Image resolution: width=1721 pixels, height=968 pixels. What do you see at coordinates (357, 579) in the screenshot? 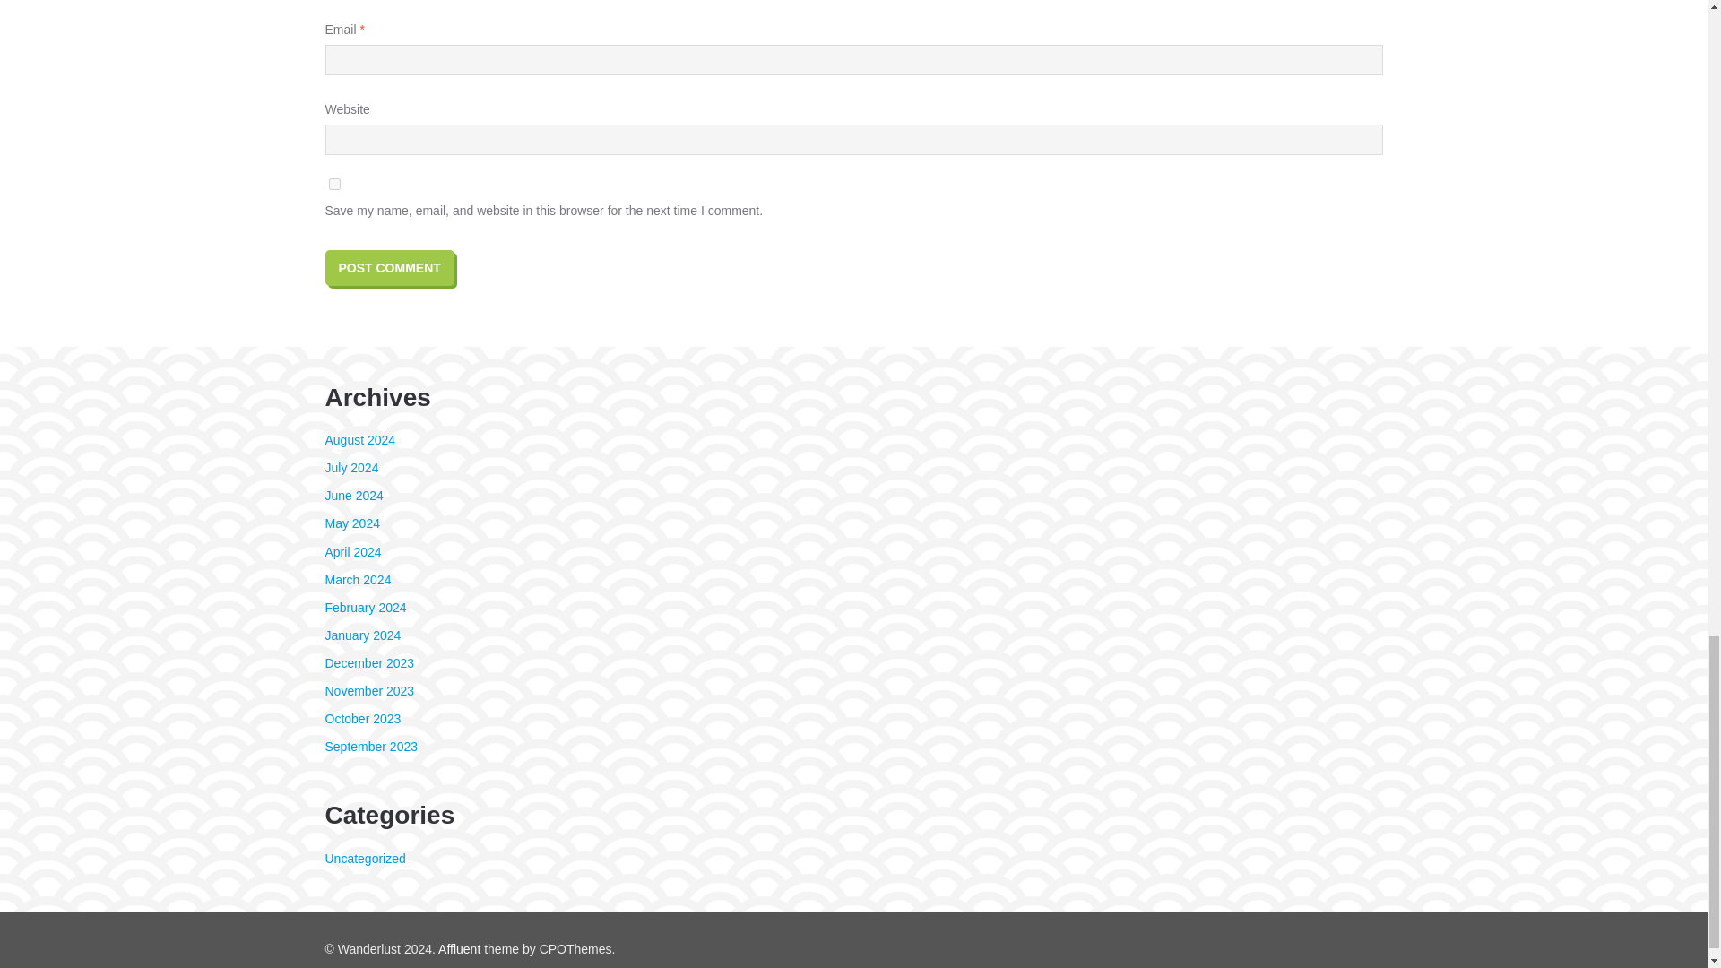
I see `March 2024` at bounding box center [357, 579].